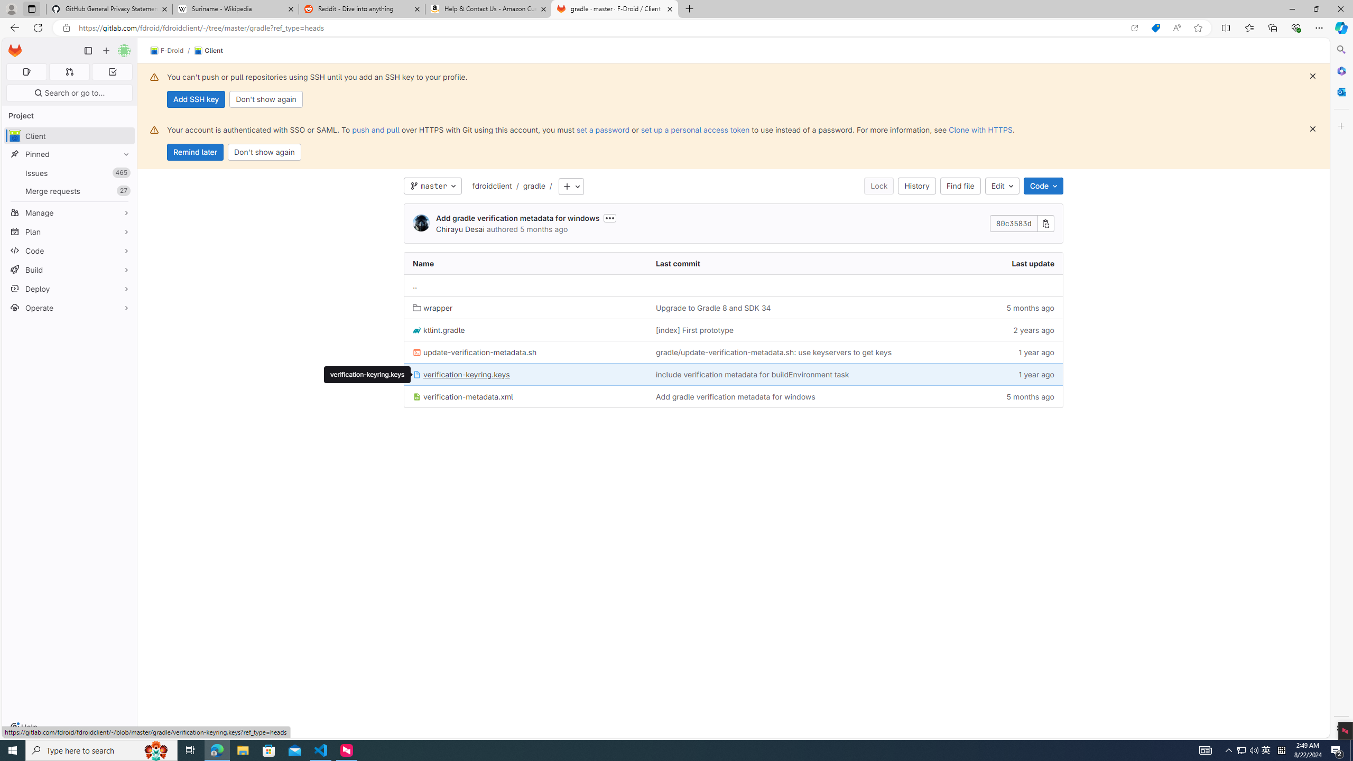 This screenshot has width=1353, height=761. What do you see at coordinates (475, 352) in the screenshot?
I see `update-verification-metadata.sh` at bounding box center [475, 352].